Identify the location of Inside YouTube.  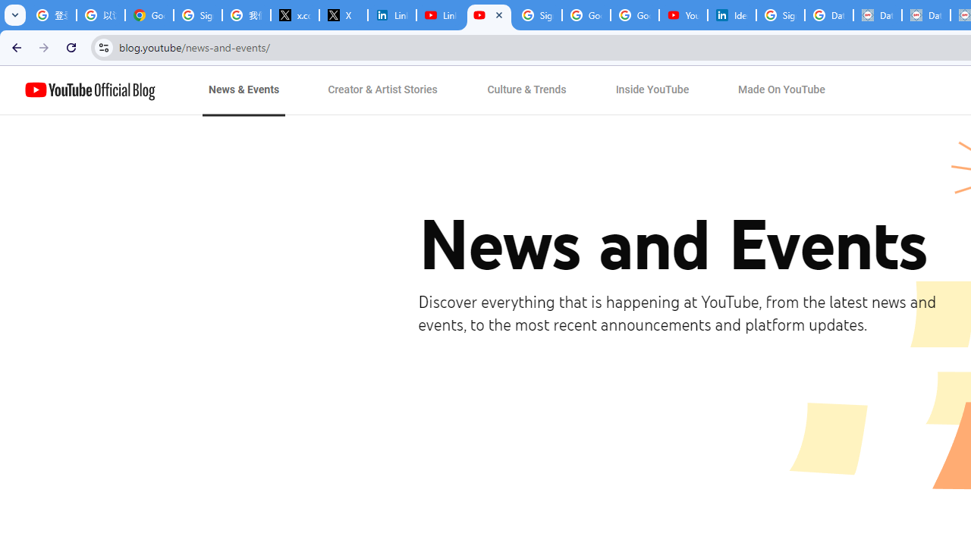
(652, 90).